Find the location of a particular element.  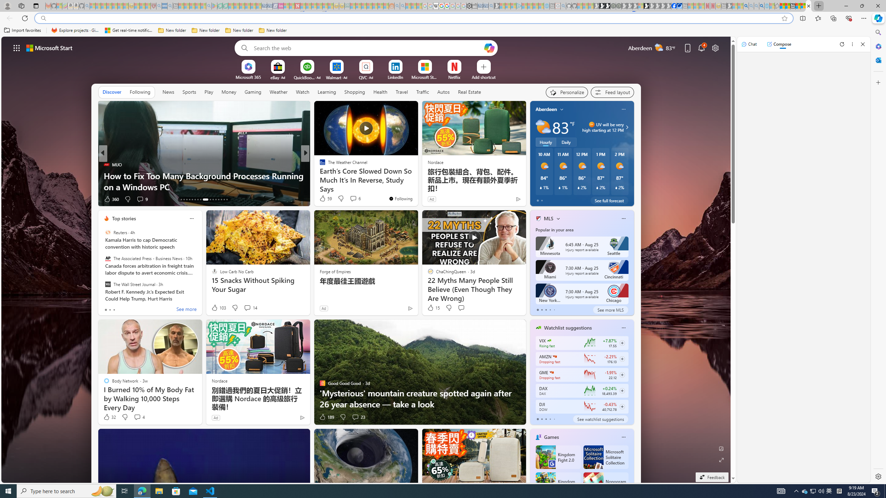

View comments 6 Comment is located at coordinates (354, 199).